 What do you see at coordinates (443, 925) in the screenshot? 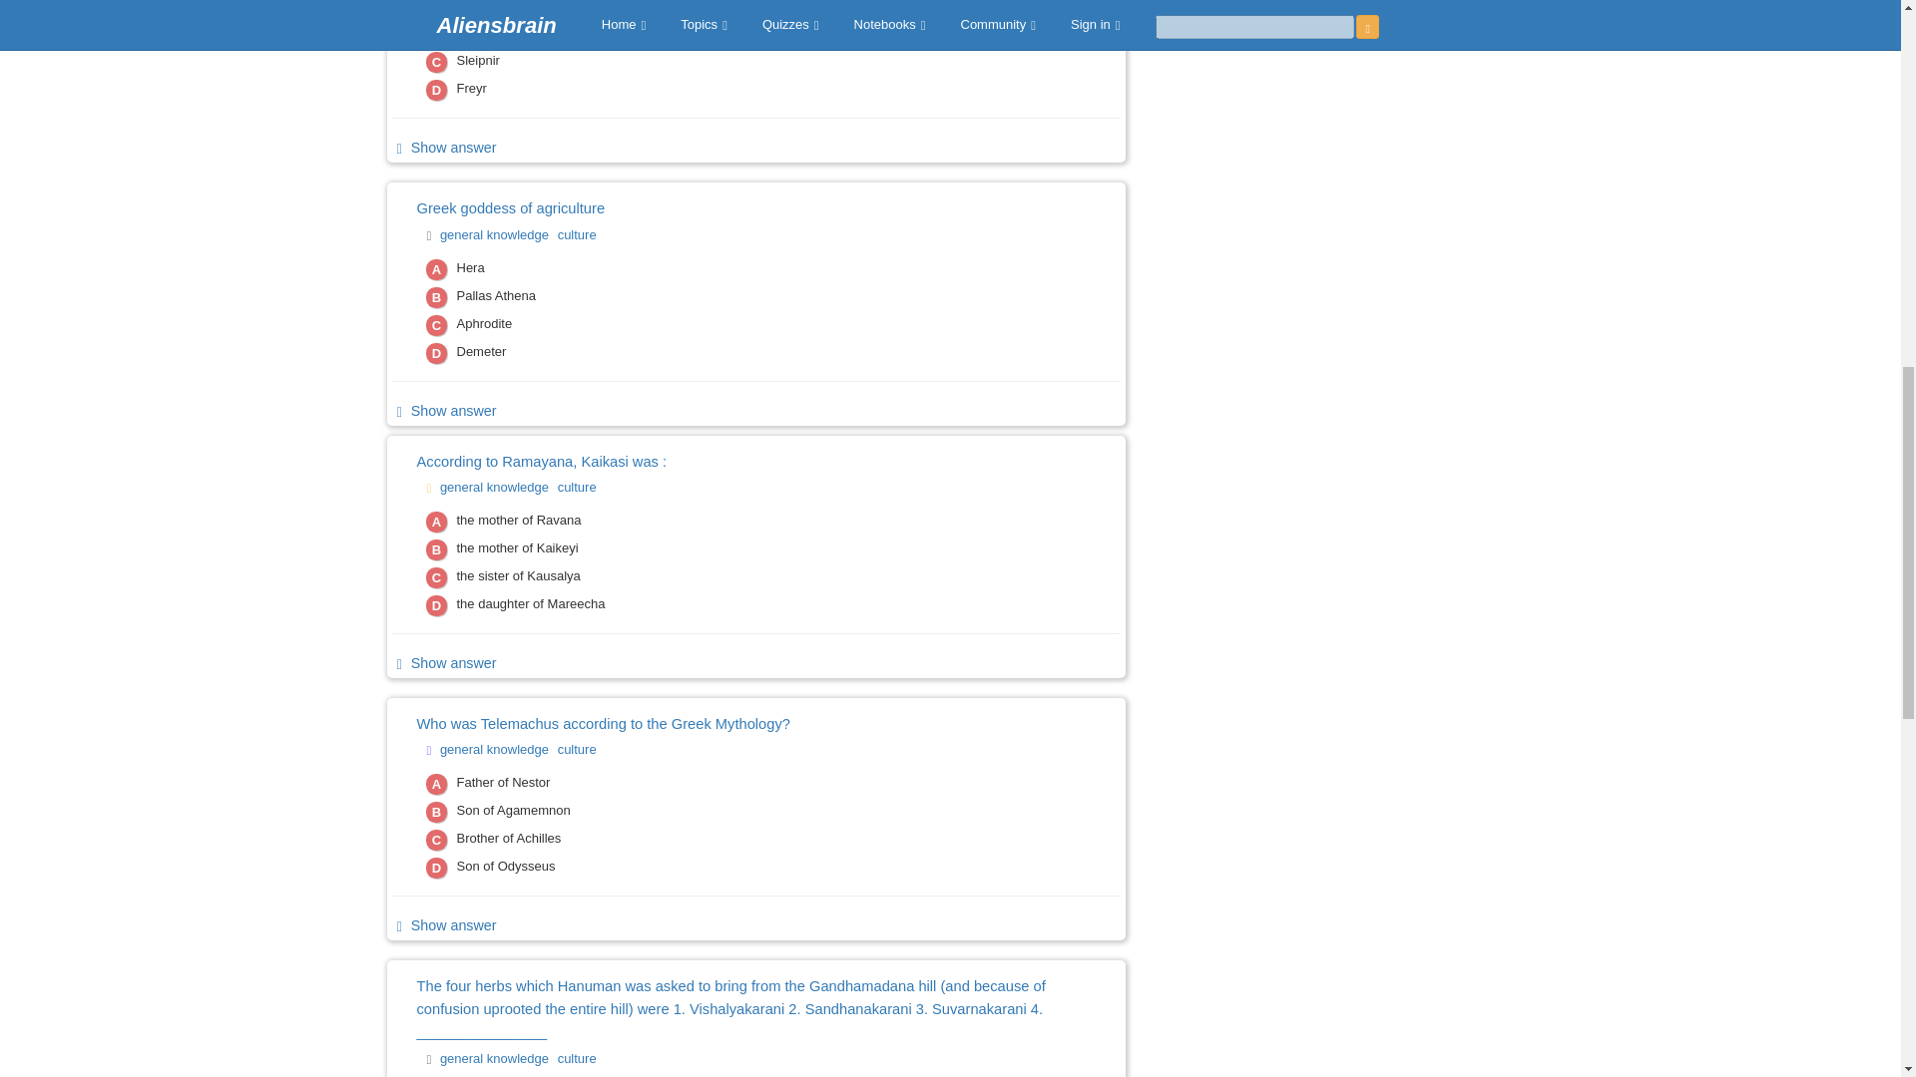
I see `Show answer` at bounding box center [443, 925].